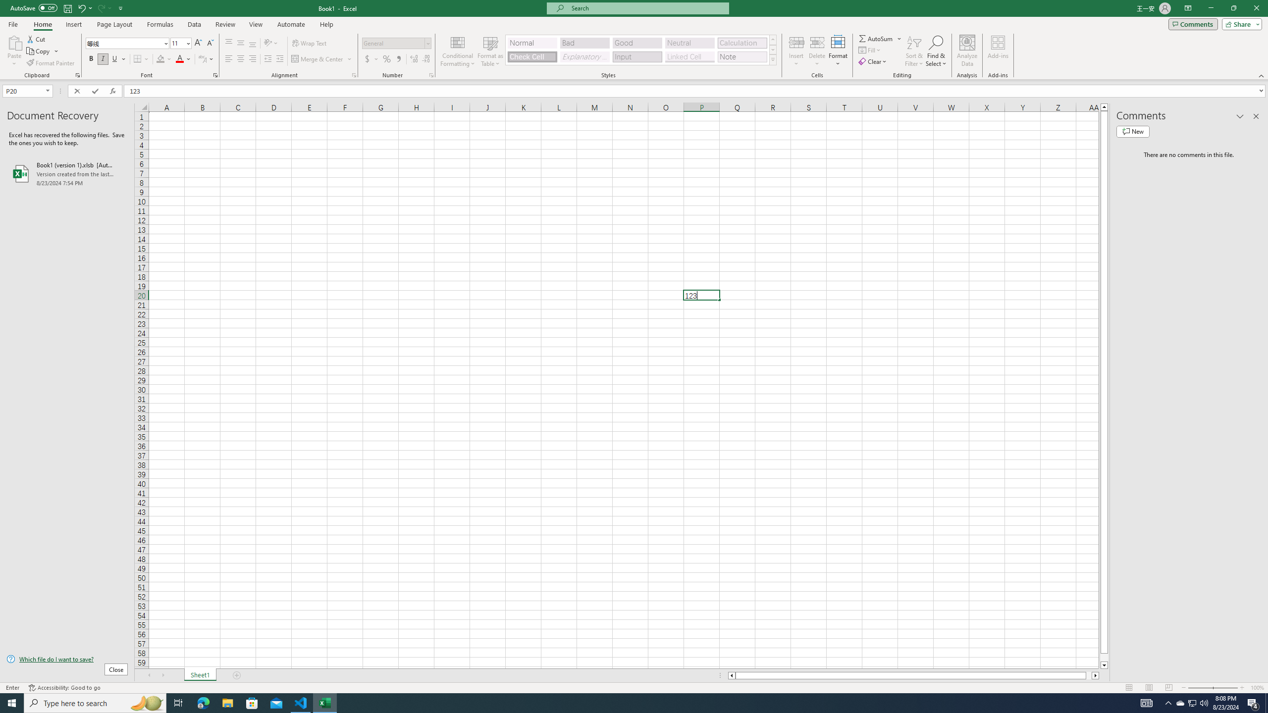  What do you see at coordinates (310, 44) in the screenshot?
I see `Wrap Text` at bounding box center [310, 44].